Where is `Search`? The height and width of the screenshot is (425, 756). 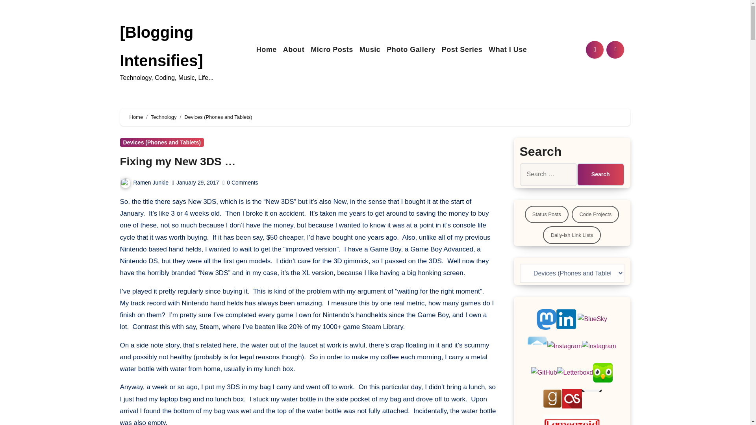 Search is located at coordinates (600, 174).